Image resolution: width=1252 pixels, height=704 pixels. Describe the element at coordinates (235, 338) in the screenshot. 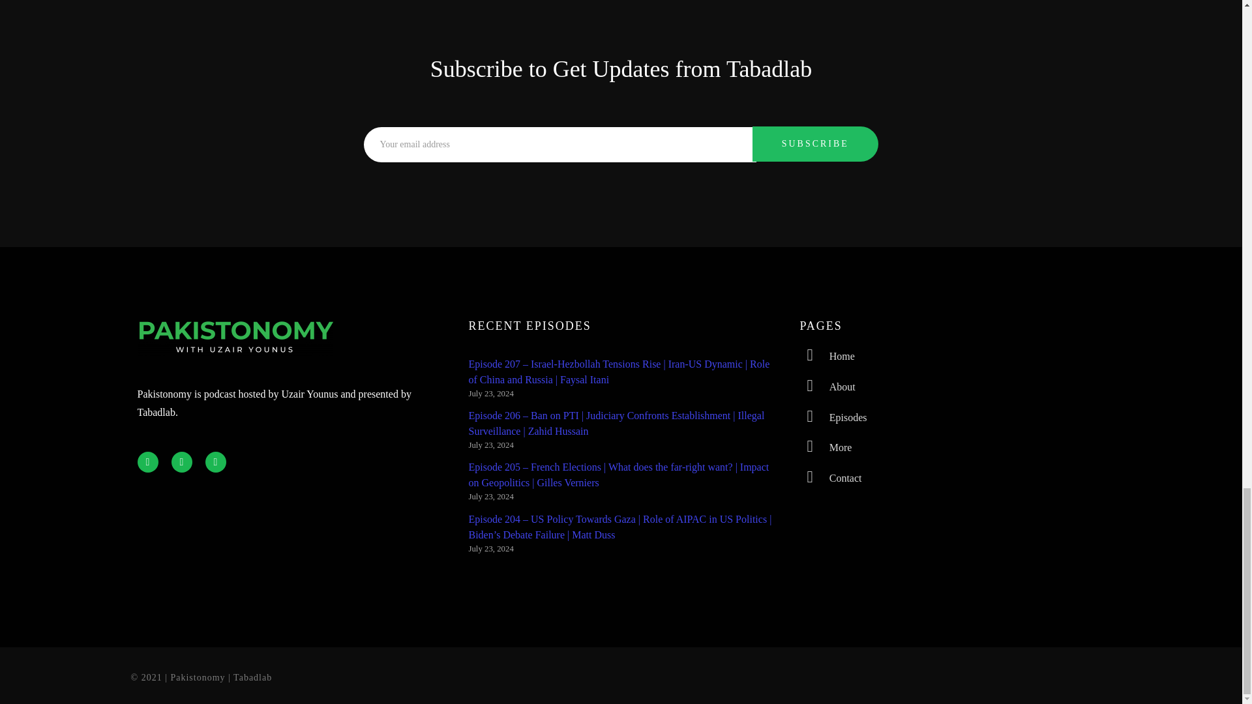

I see `Pakistonomy Logo White-01` at that location.